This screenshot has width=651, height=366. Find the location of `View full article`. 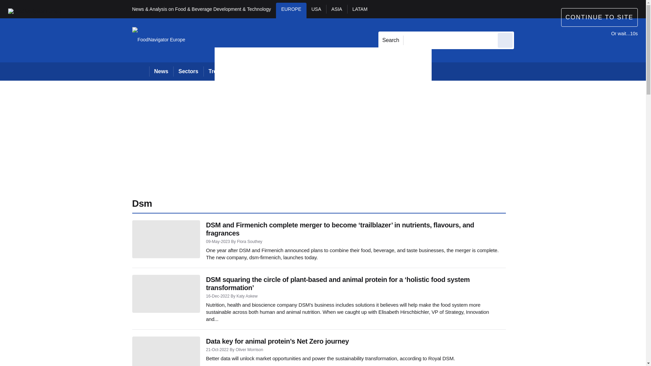

View full article is located at coordinates (166, 351).